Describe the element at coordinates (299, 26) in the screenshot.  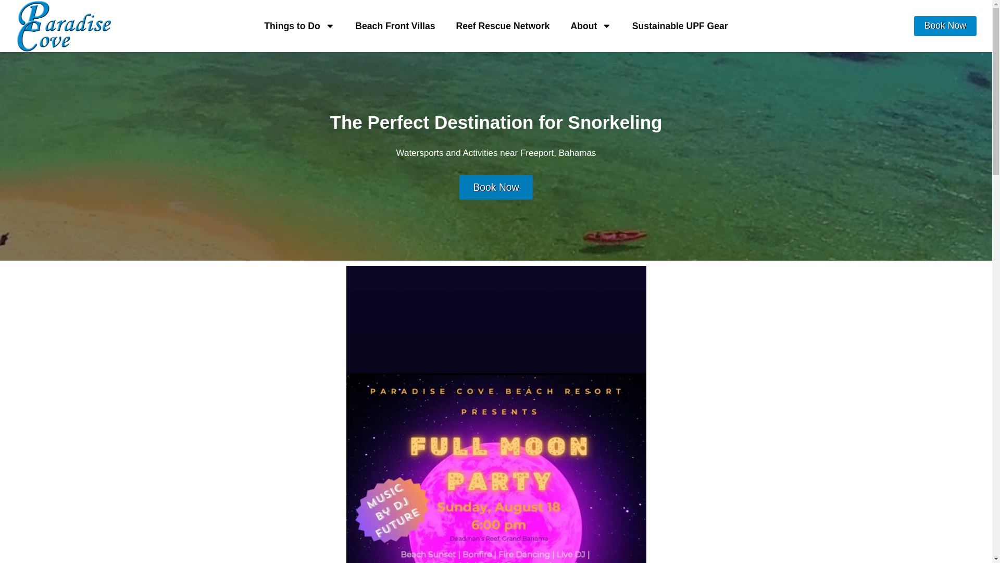
I see `Things to Do` at that location.